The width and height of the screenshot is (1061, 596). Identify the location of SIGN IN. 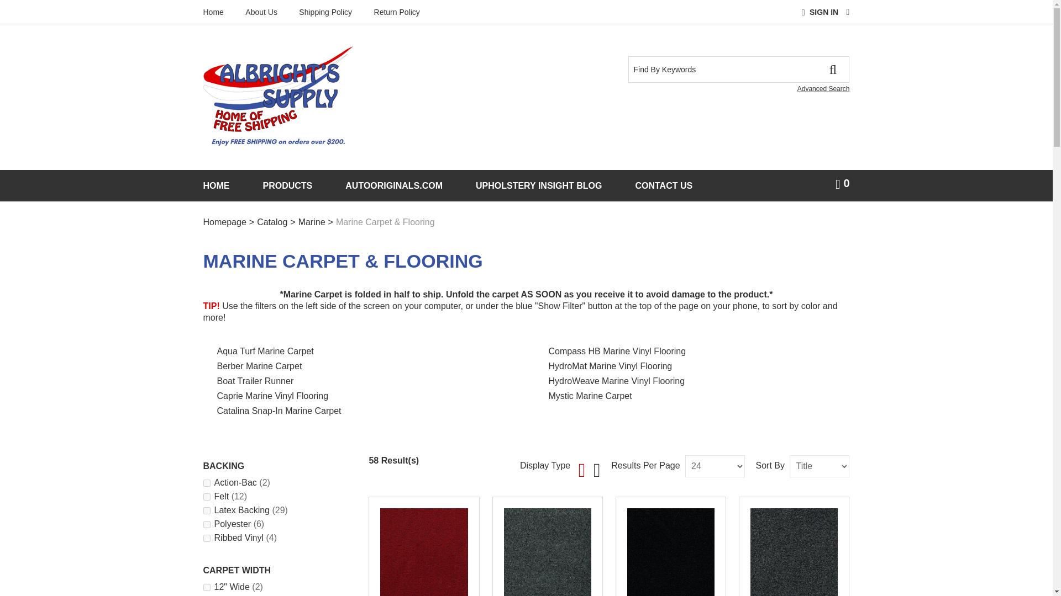
(823, 12).